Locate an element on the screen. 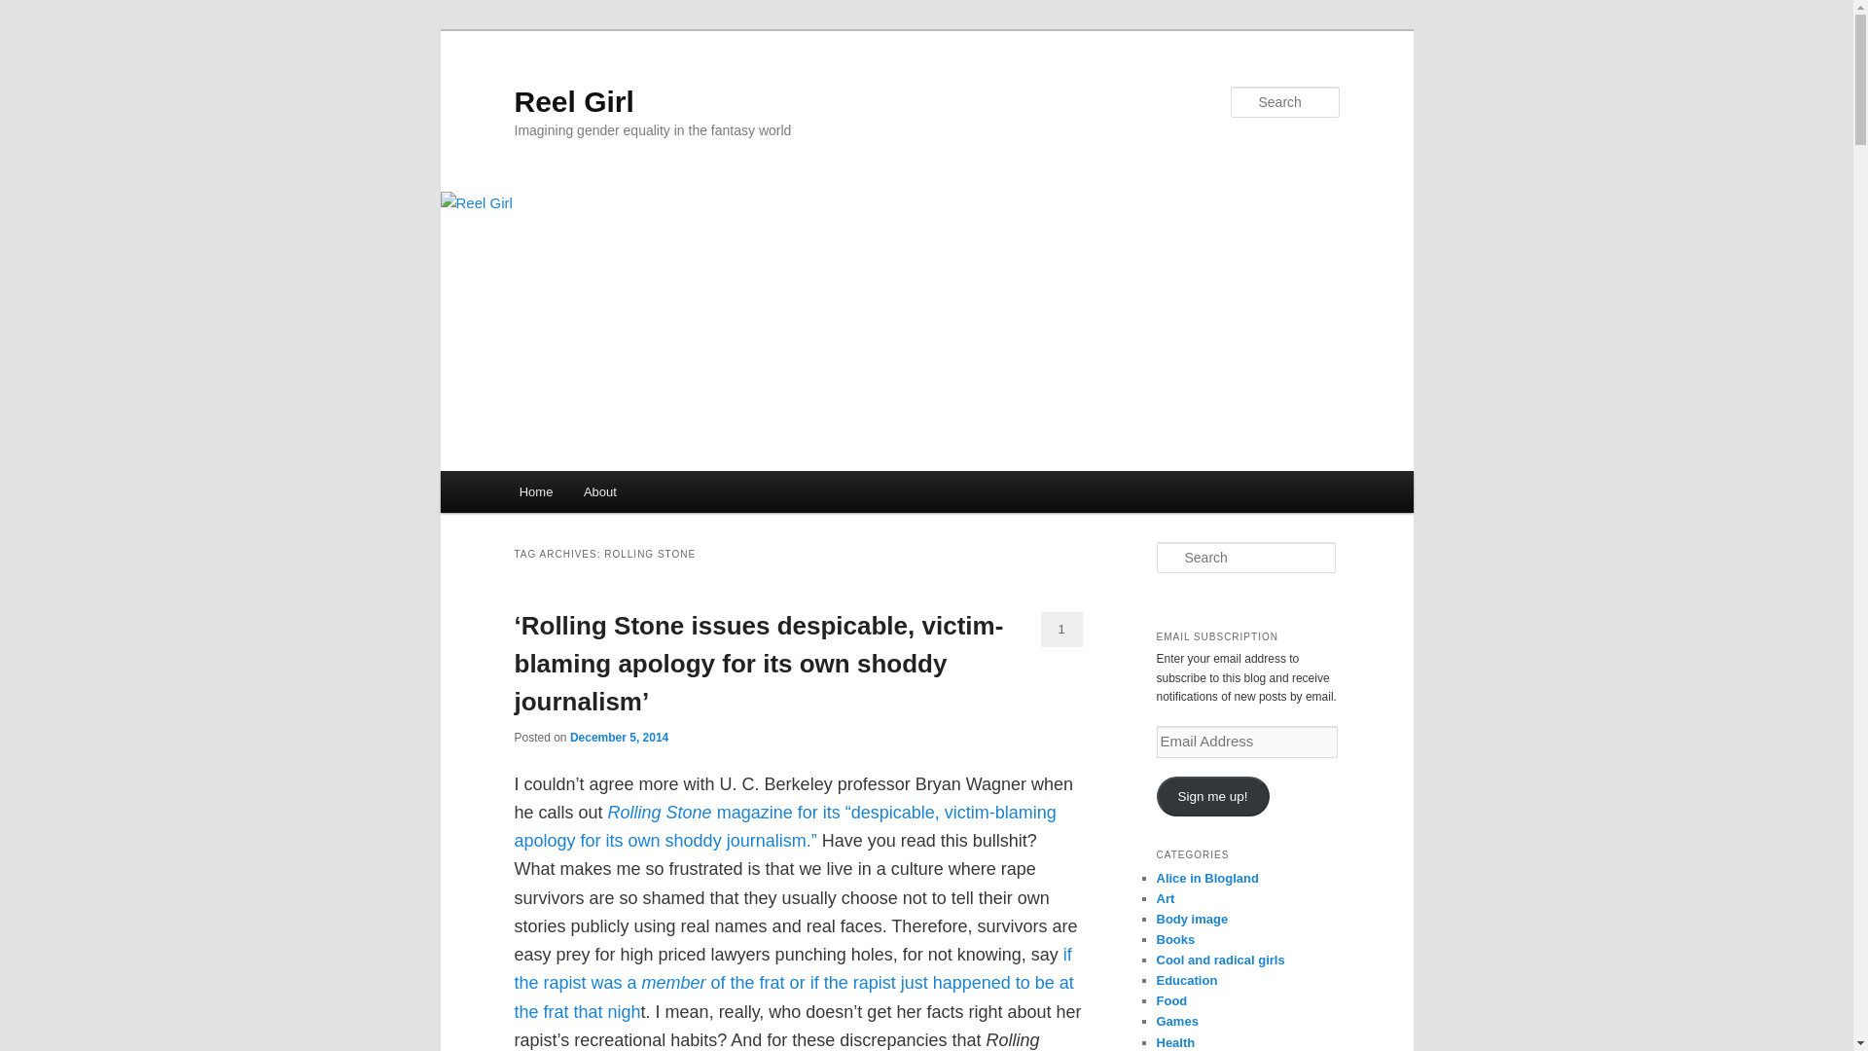 This screenshot has height=1051, width=1868. About is located at coordinates (599, 491).